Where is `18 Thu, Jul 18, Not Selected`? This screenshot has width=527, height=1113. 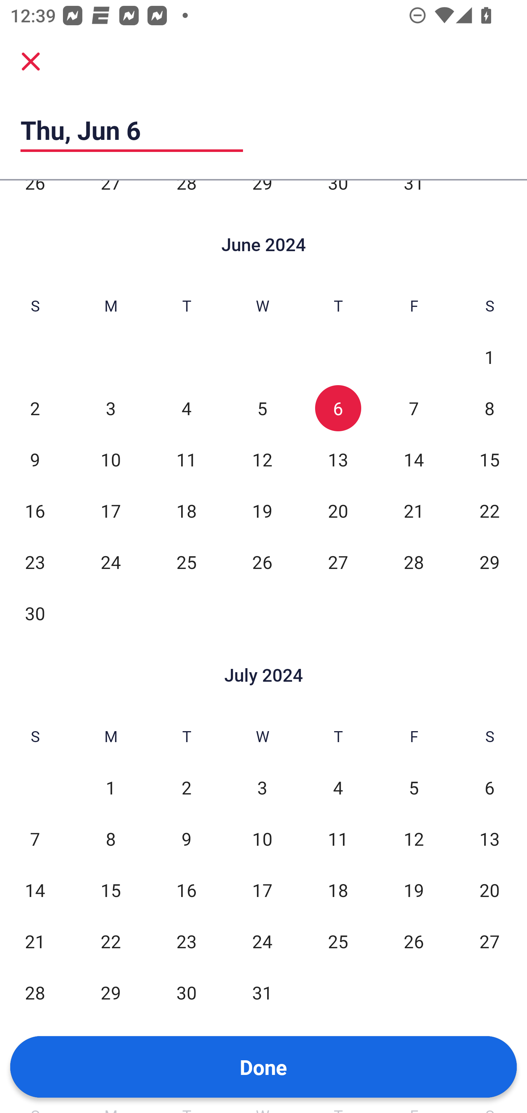
18 Thu, Jul 18, Not Selected is located at coordinates (338, 890).